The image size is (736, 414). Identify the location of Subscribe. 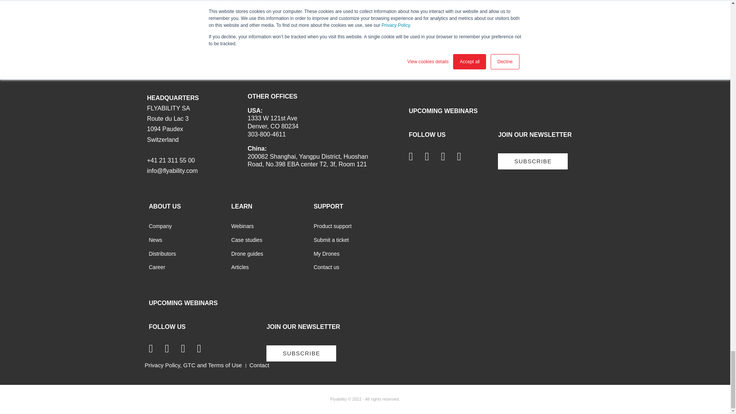
(533, 161).